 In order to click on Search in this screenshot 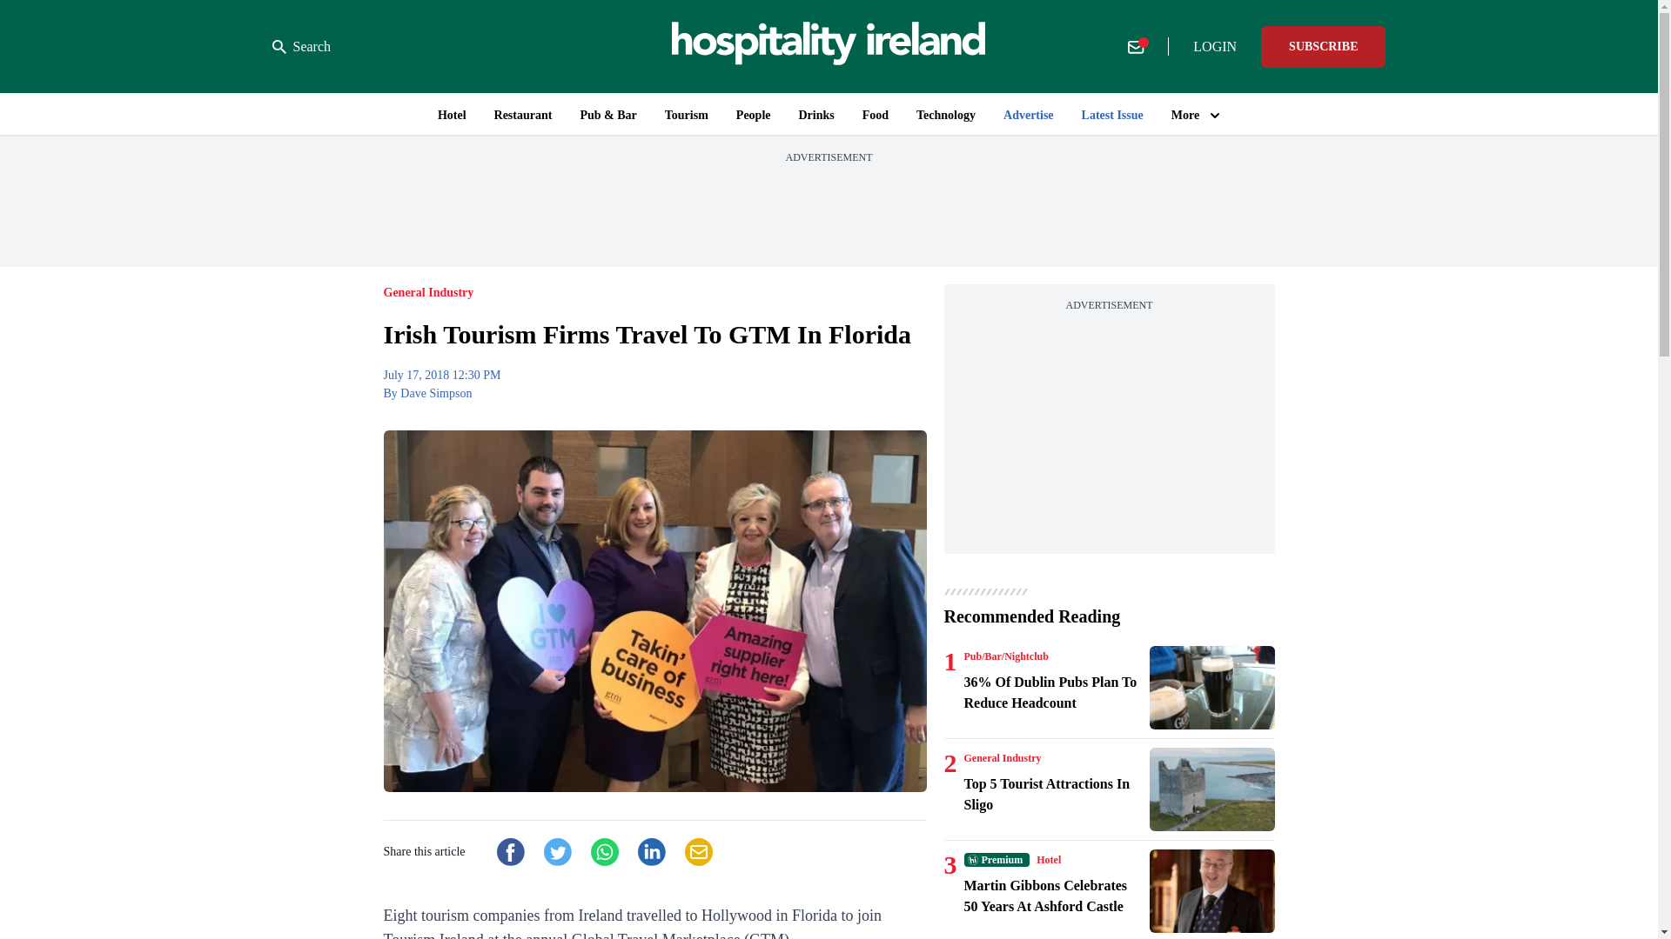, I will do `click(301, 47)`.